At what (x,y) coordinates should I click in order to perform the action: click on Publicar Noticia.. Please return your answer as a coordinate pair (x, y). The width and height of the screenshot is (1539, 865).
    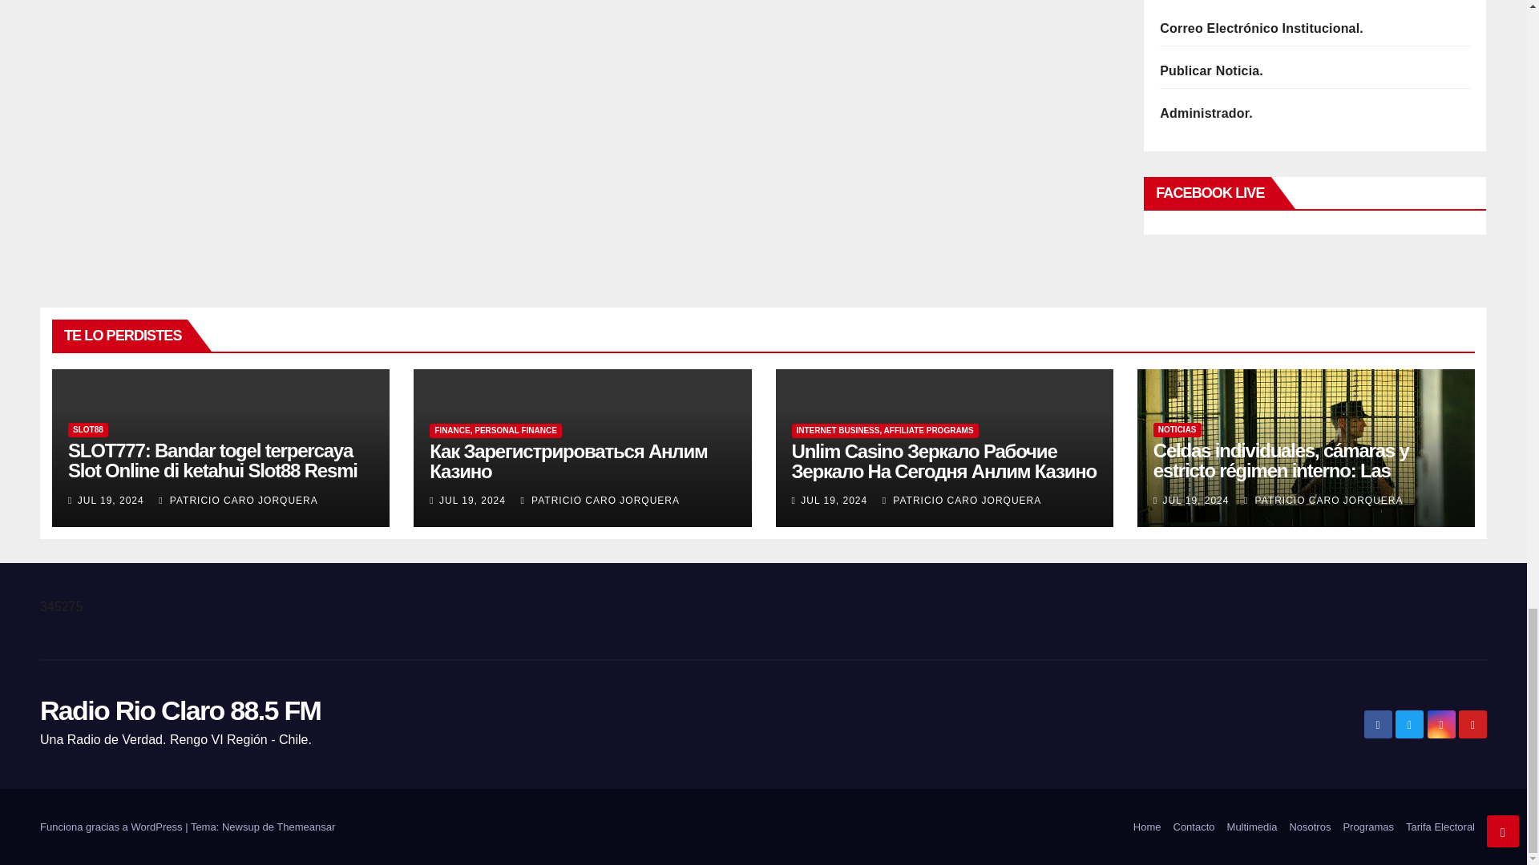
    Looking at the image, I should click on (1212, 70).